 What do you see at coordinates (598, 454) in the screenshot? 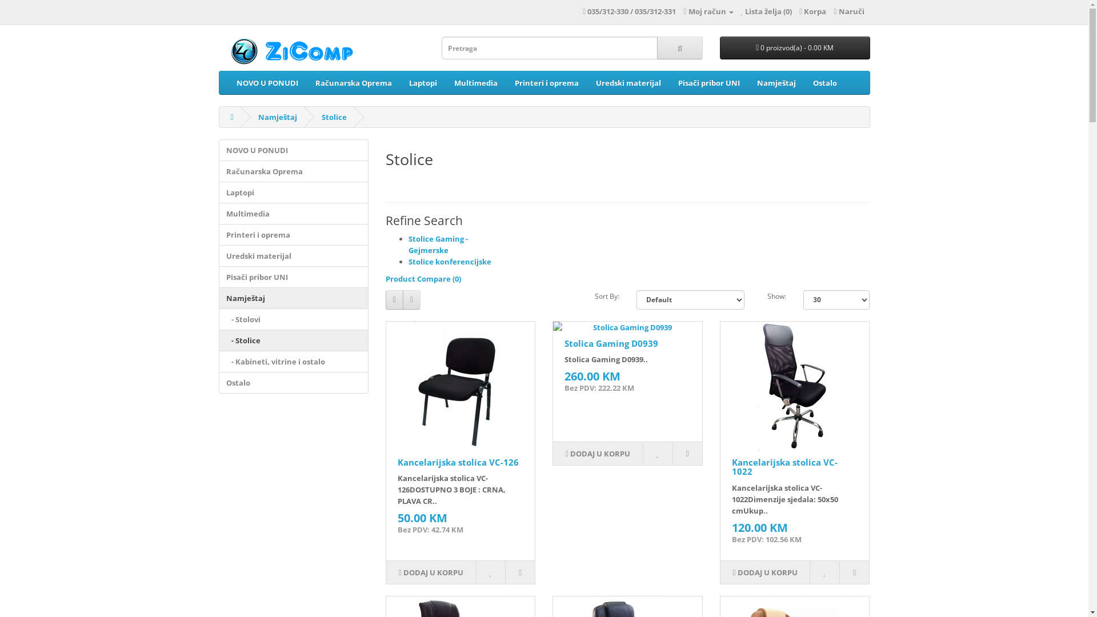
I see `DODAJ U KORPU` at bounding box center [598, 454].